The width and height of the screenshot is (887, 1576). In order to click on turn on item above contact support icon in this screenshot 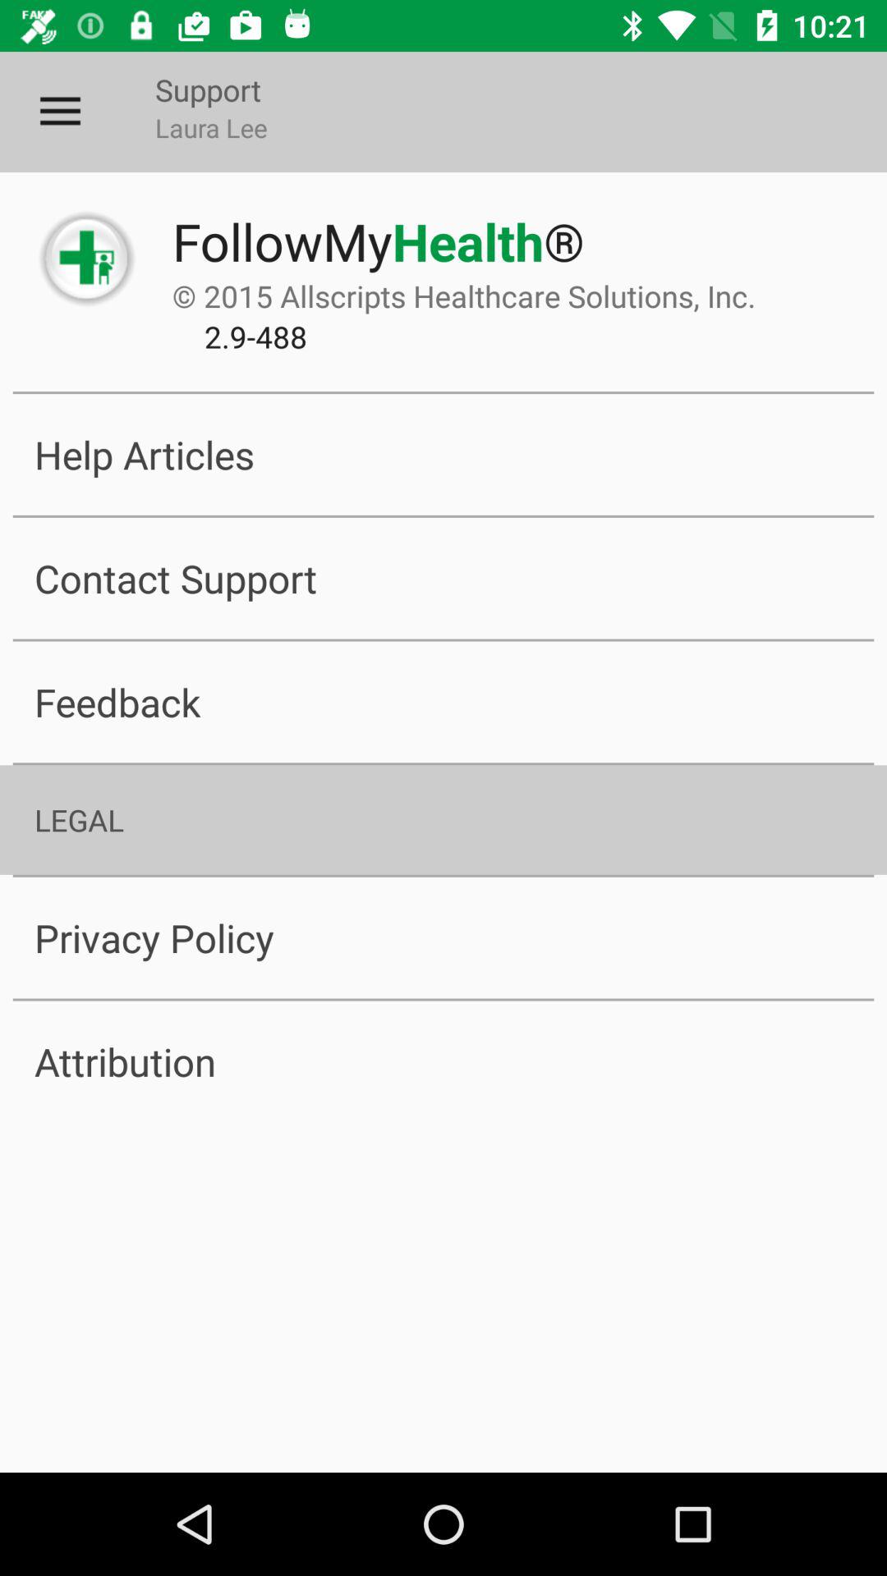, I will do `click(443, 455)`.